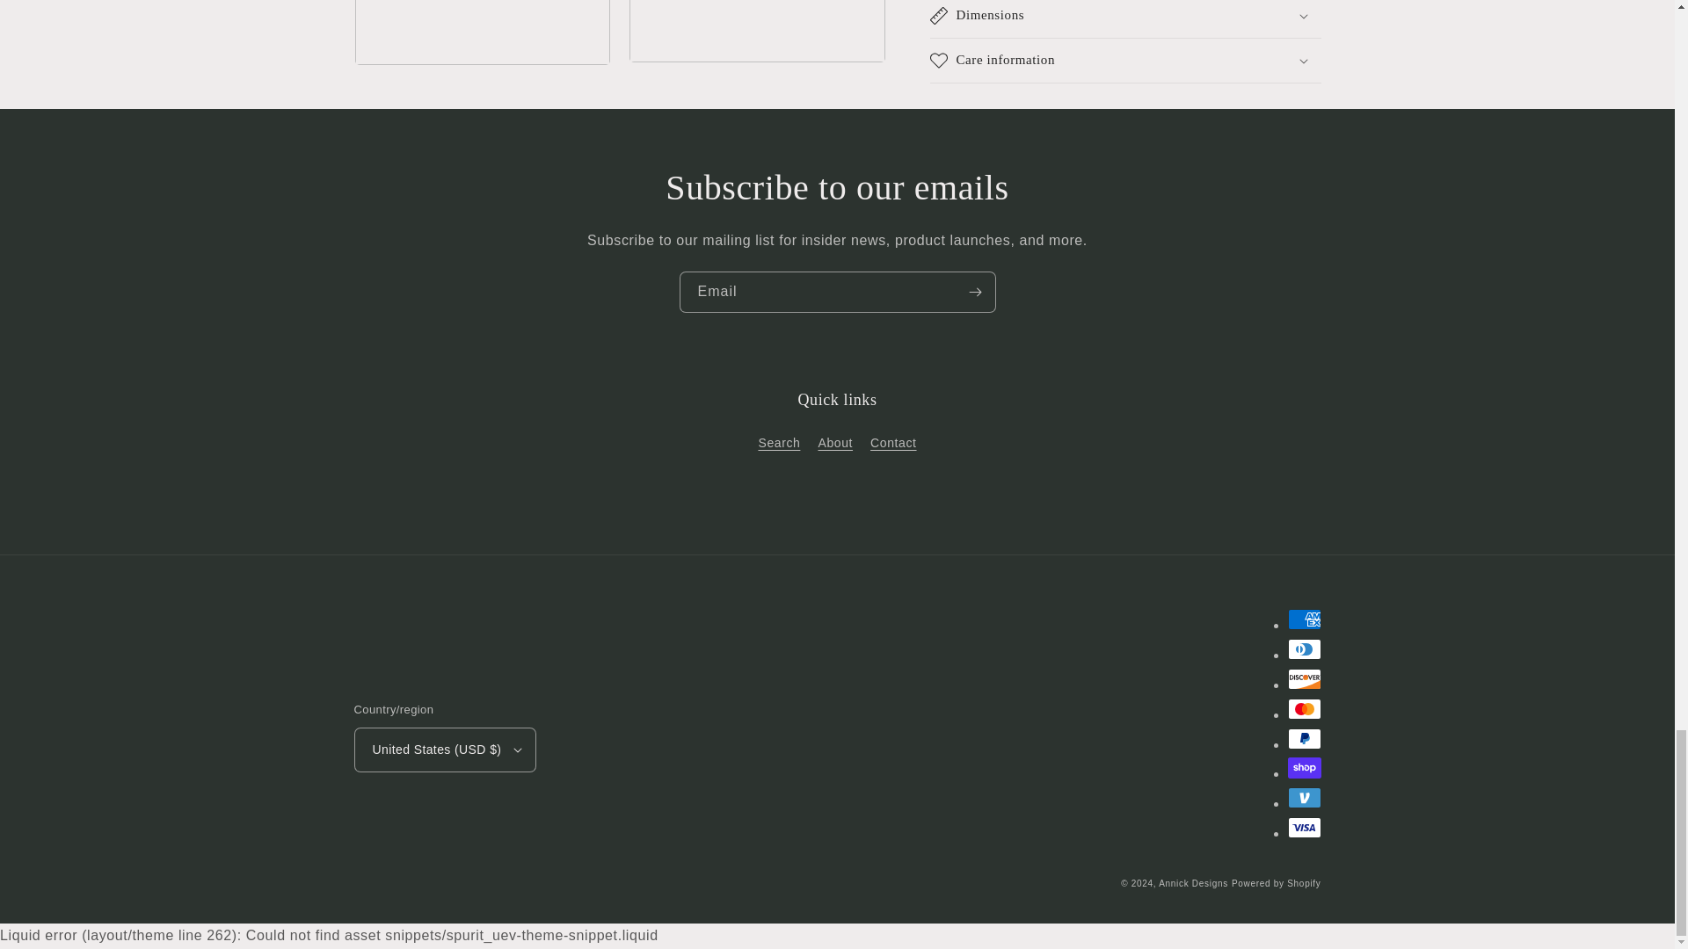  What do you see at coordinates (1303, 767) in the screenshot?
I see `Shop Pay` at bounding box center [1303, 767].